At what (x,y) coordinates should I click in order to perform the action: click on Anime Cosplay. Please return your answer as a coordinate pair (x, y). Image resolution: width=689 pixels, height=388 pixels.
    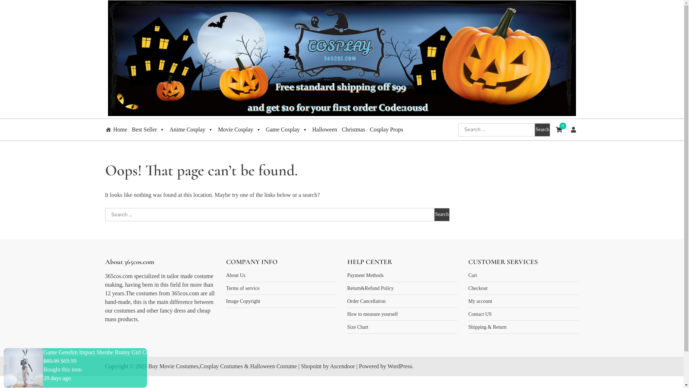
    Looking at the image, I should click on (191, 130).